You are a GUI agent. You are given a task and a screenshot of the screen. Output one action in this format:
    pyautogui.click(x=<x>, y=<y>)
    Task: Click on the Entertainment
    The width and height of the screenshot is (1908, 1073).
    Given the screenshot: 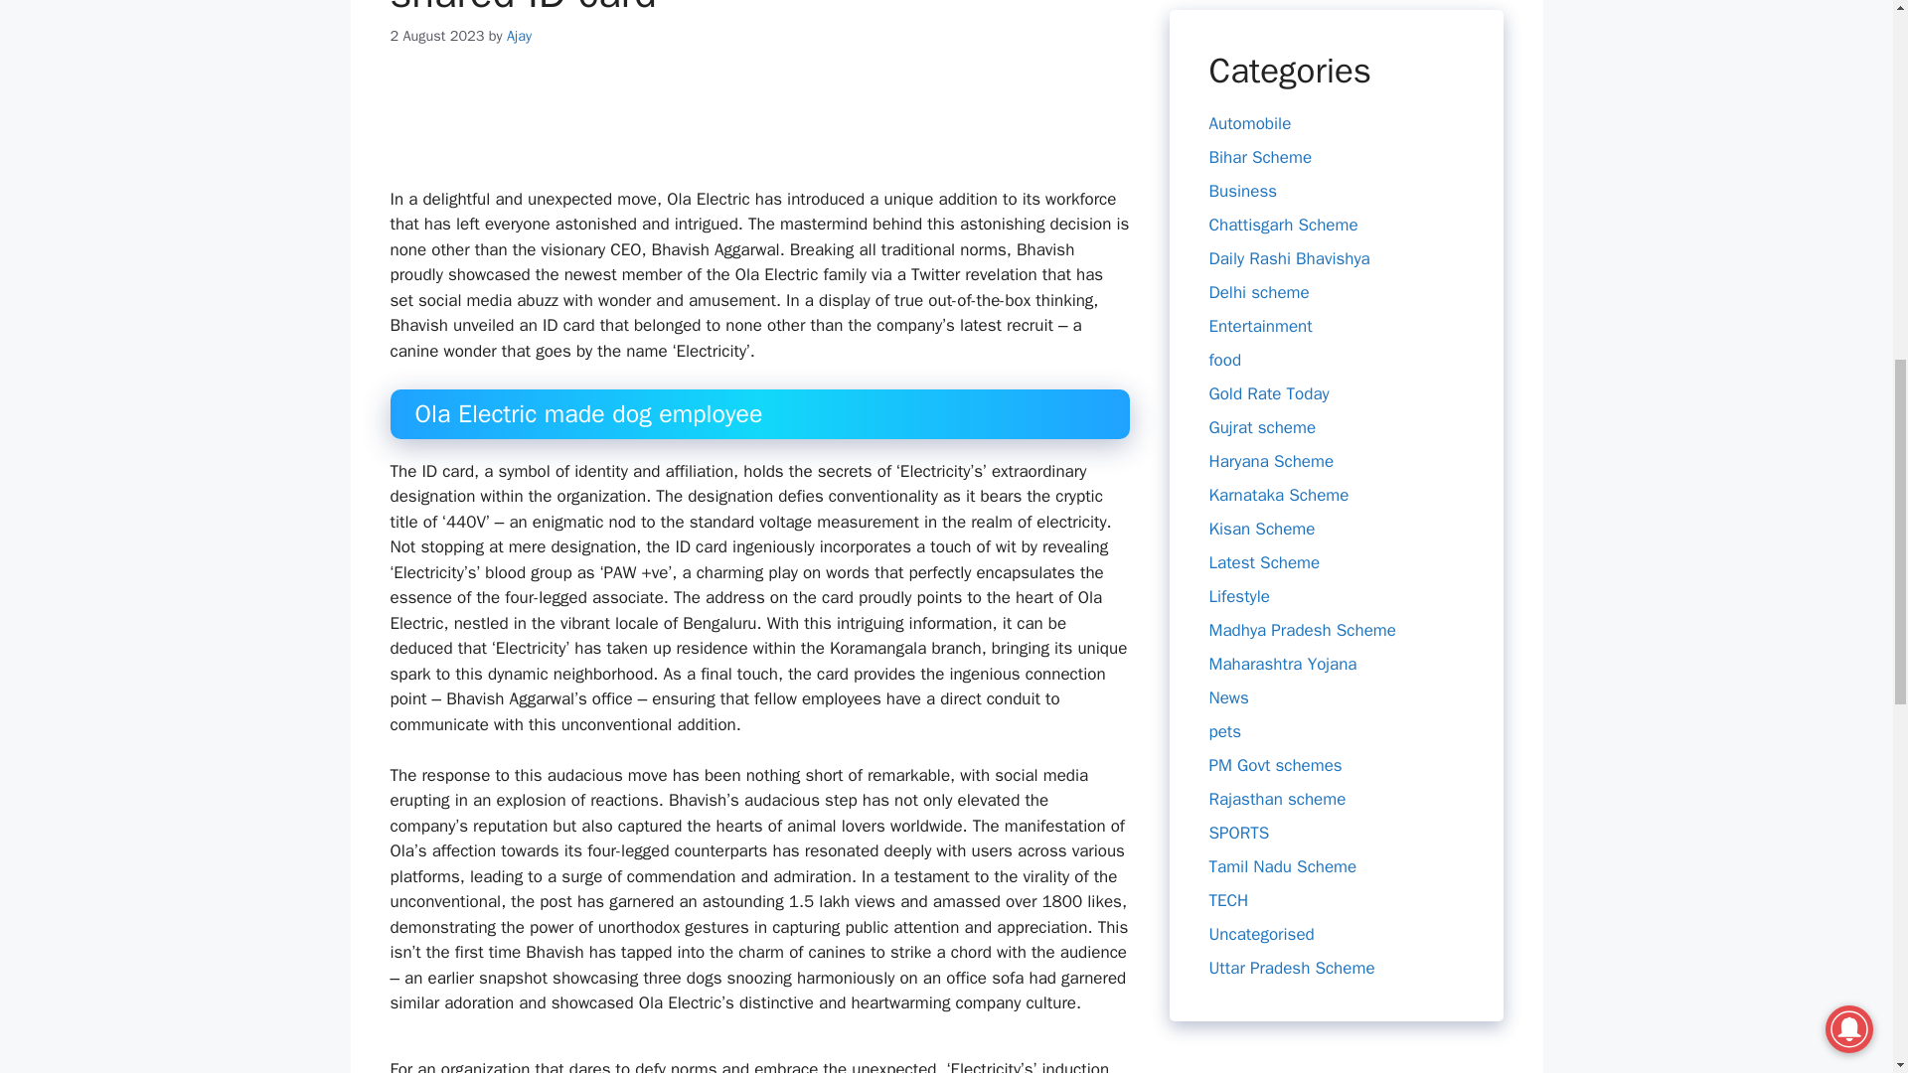 What is the action you would take?
    pyautogui.click(x=1260, y=163)
    